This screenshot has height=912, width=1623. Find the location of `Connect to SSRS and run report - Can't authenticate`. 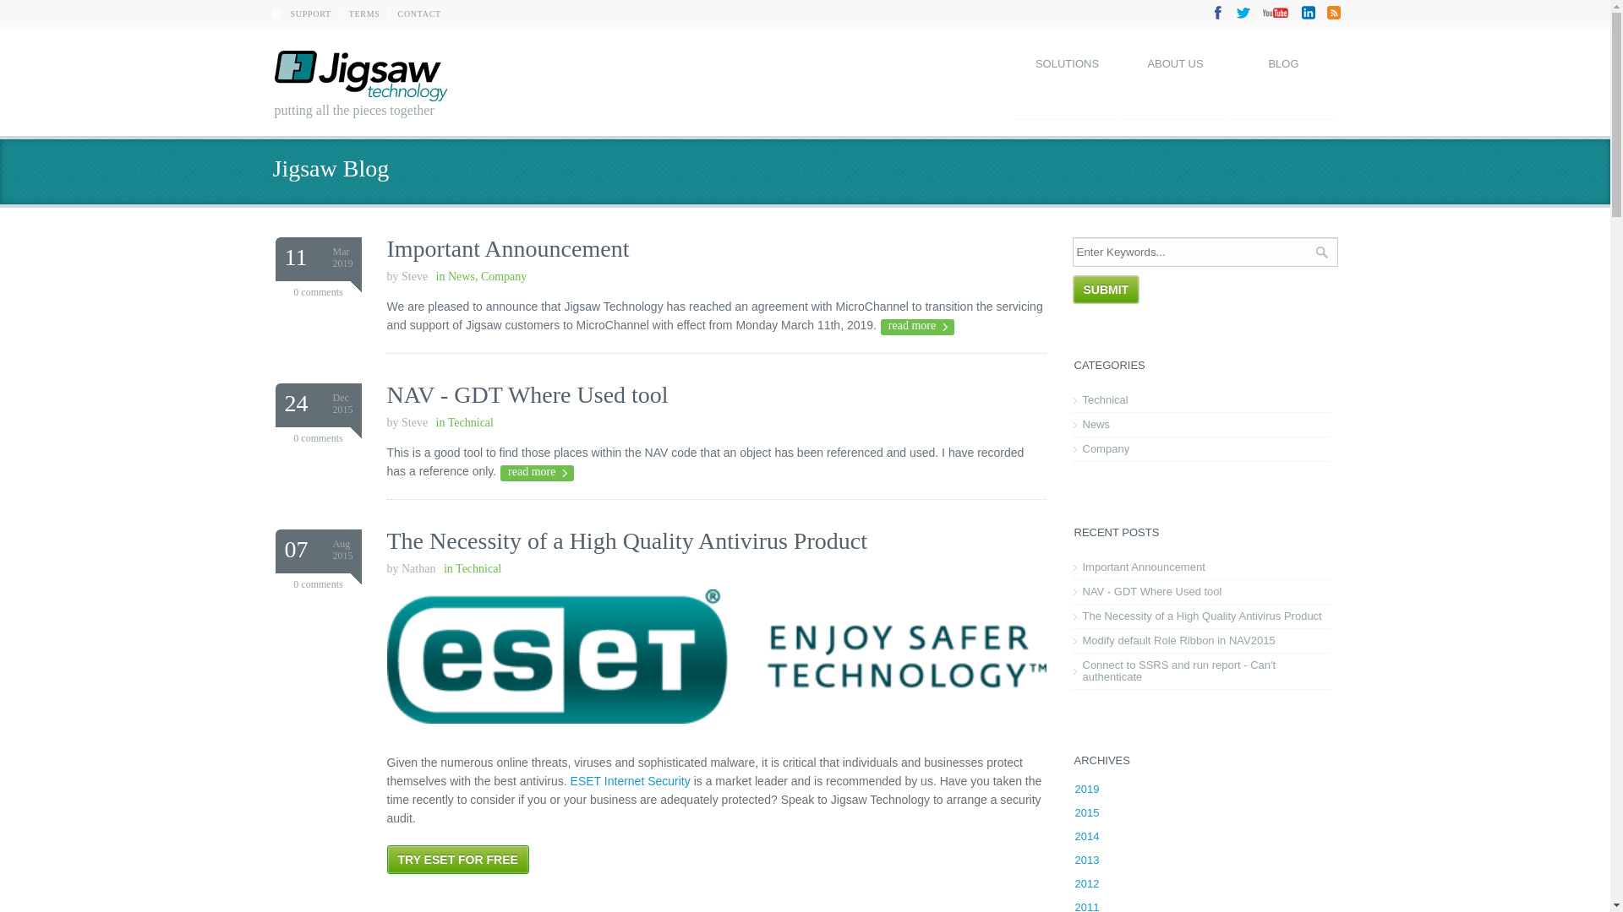

Connect to SSRS and run report - Can't authenticate is located at coordinates (1200, 671).